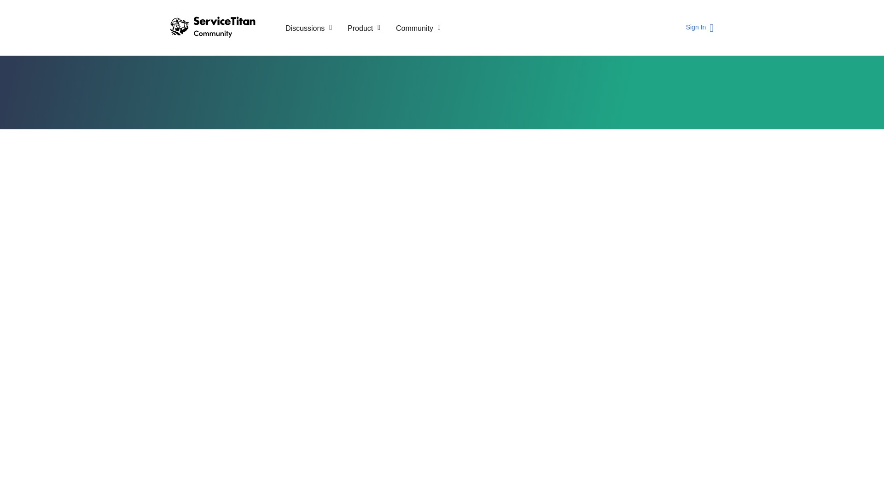 This screenshot has width=884, height=497. I want to click on Product, so click(364, 28).